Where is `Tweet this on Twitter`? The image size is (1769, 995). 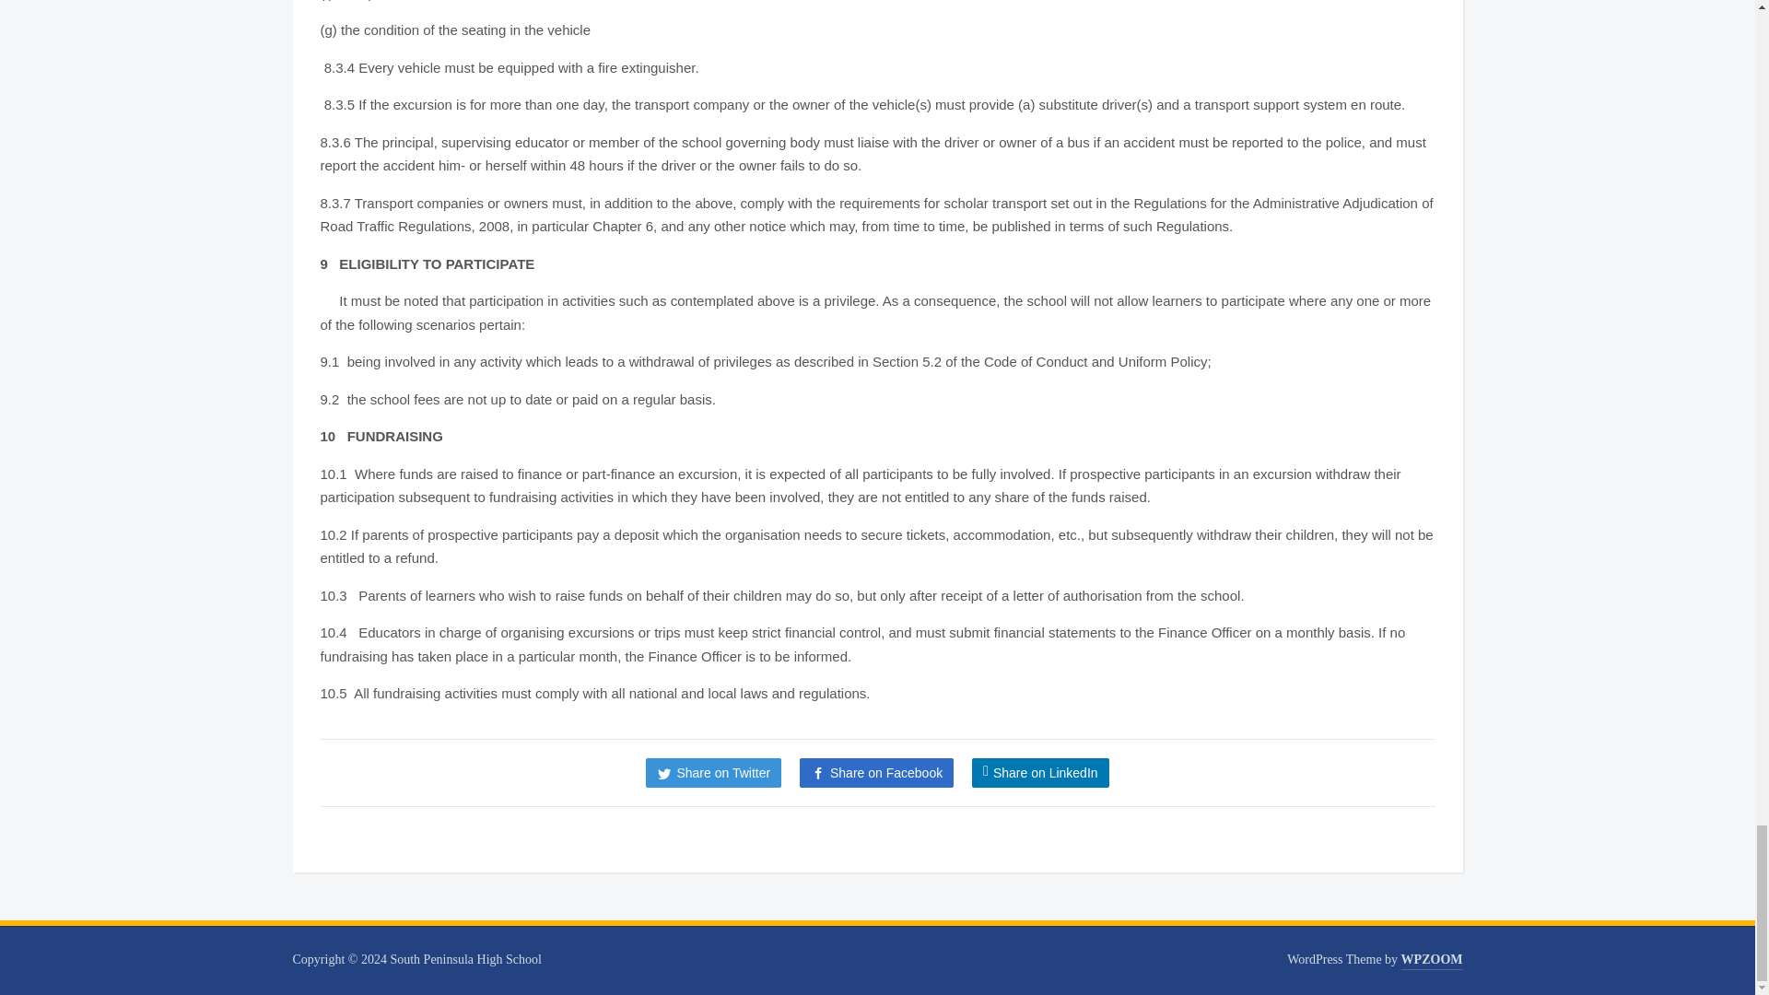
Tweet this on Twitter is located at coordinates (713, 772).